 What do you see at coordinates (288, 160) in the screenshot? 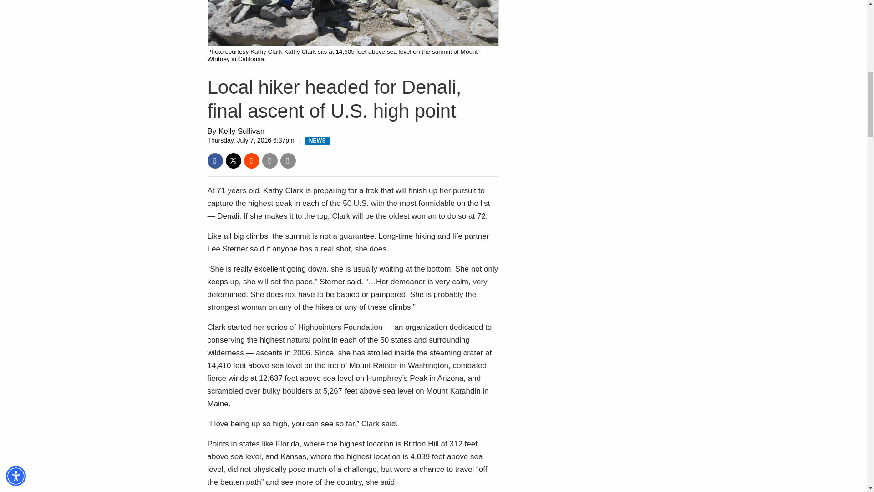
I see `Print story` at bounding box center [288, 160].